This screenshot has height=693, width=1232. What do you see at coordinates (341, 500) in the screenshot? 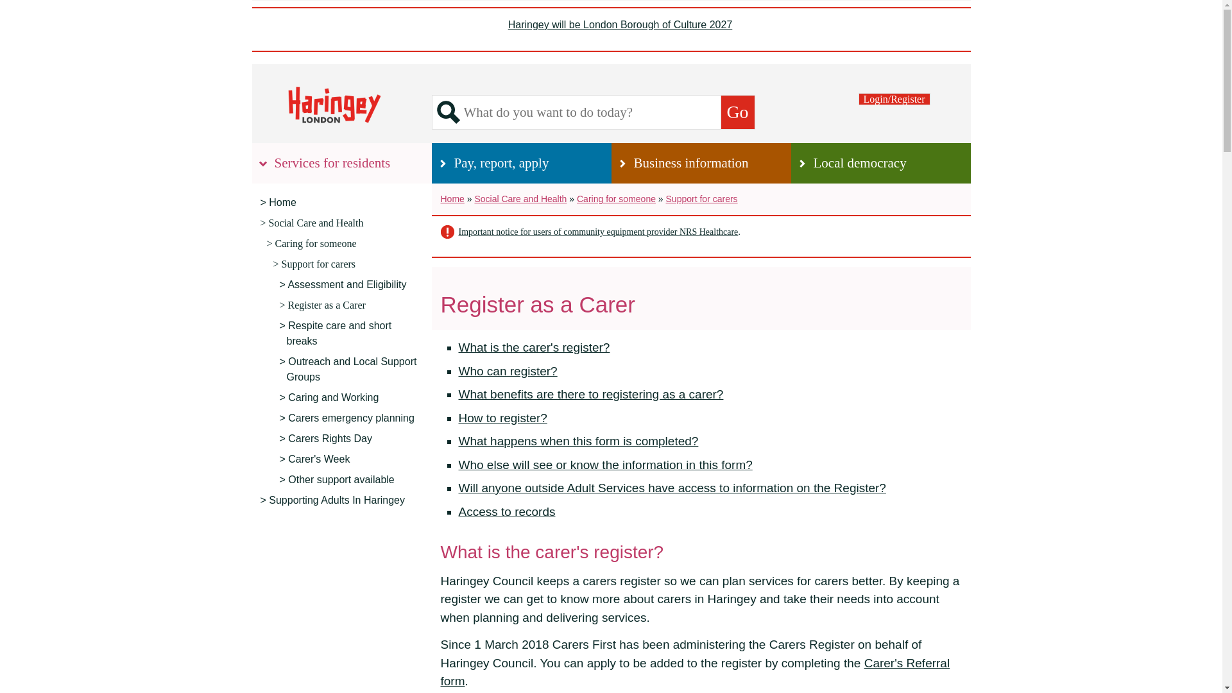
I see `Supporting Adults In Haringey` at bounding box center [341, 500].